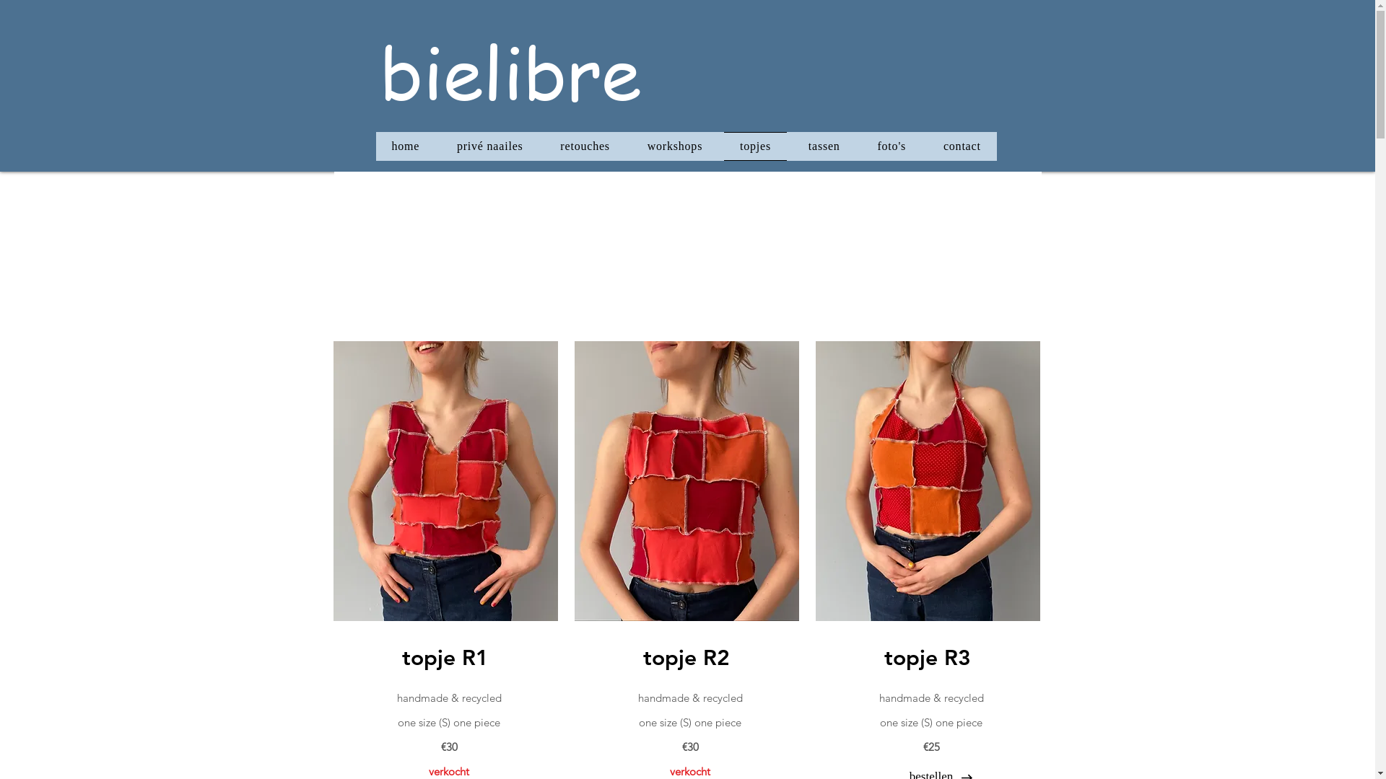 This screenshot has width=1386, height=779. What do you see at coordinates (824, 146) in the screenshot?
I see `tassen` at bounding box center [824, 146].